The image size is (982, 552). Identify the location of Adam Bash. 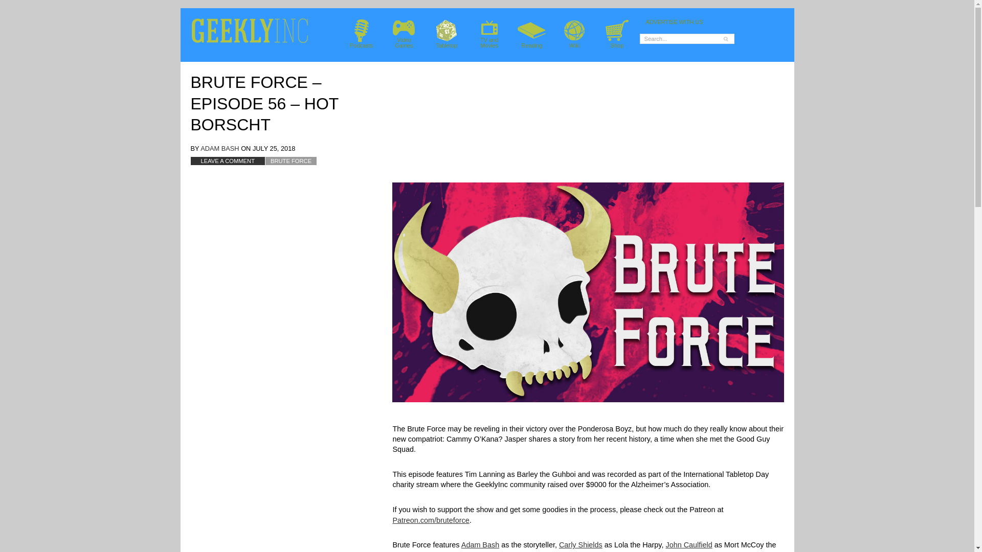
(446, 34).